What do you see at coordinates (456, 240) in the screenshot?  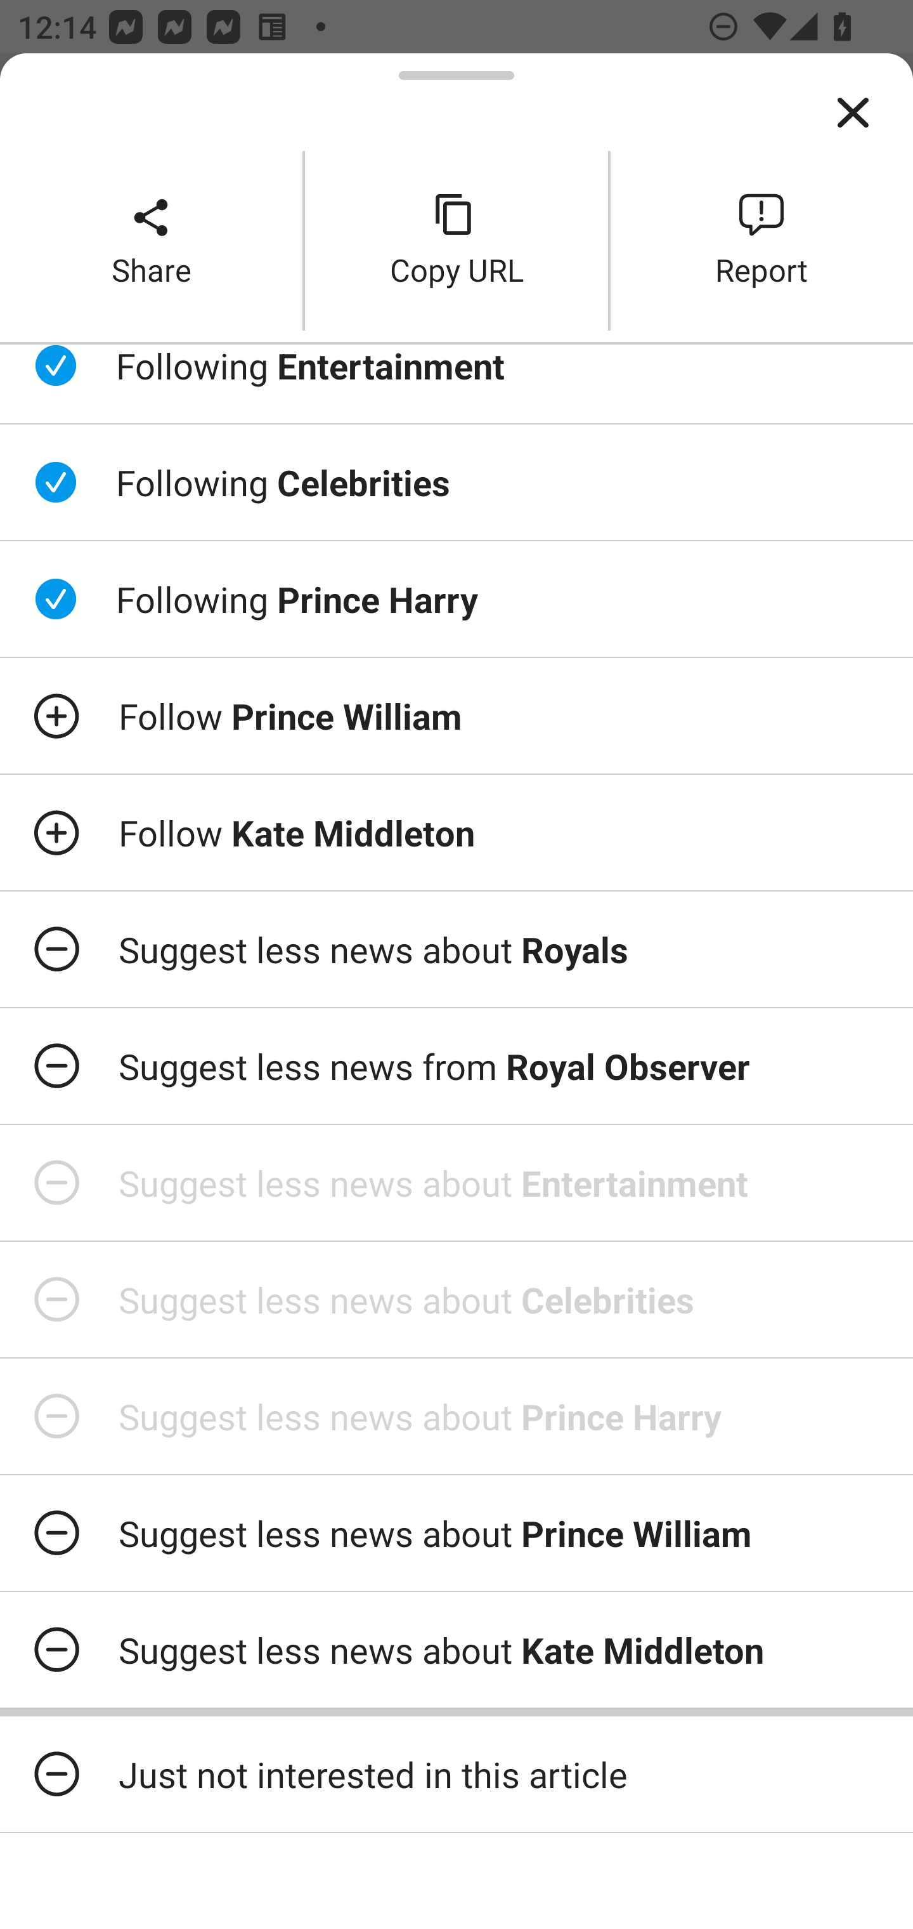 I see `Copy URL` at bounding box center [456, 240].